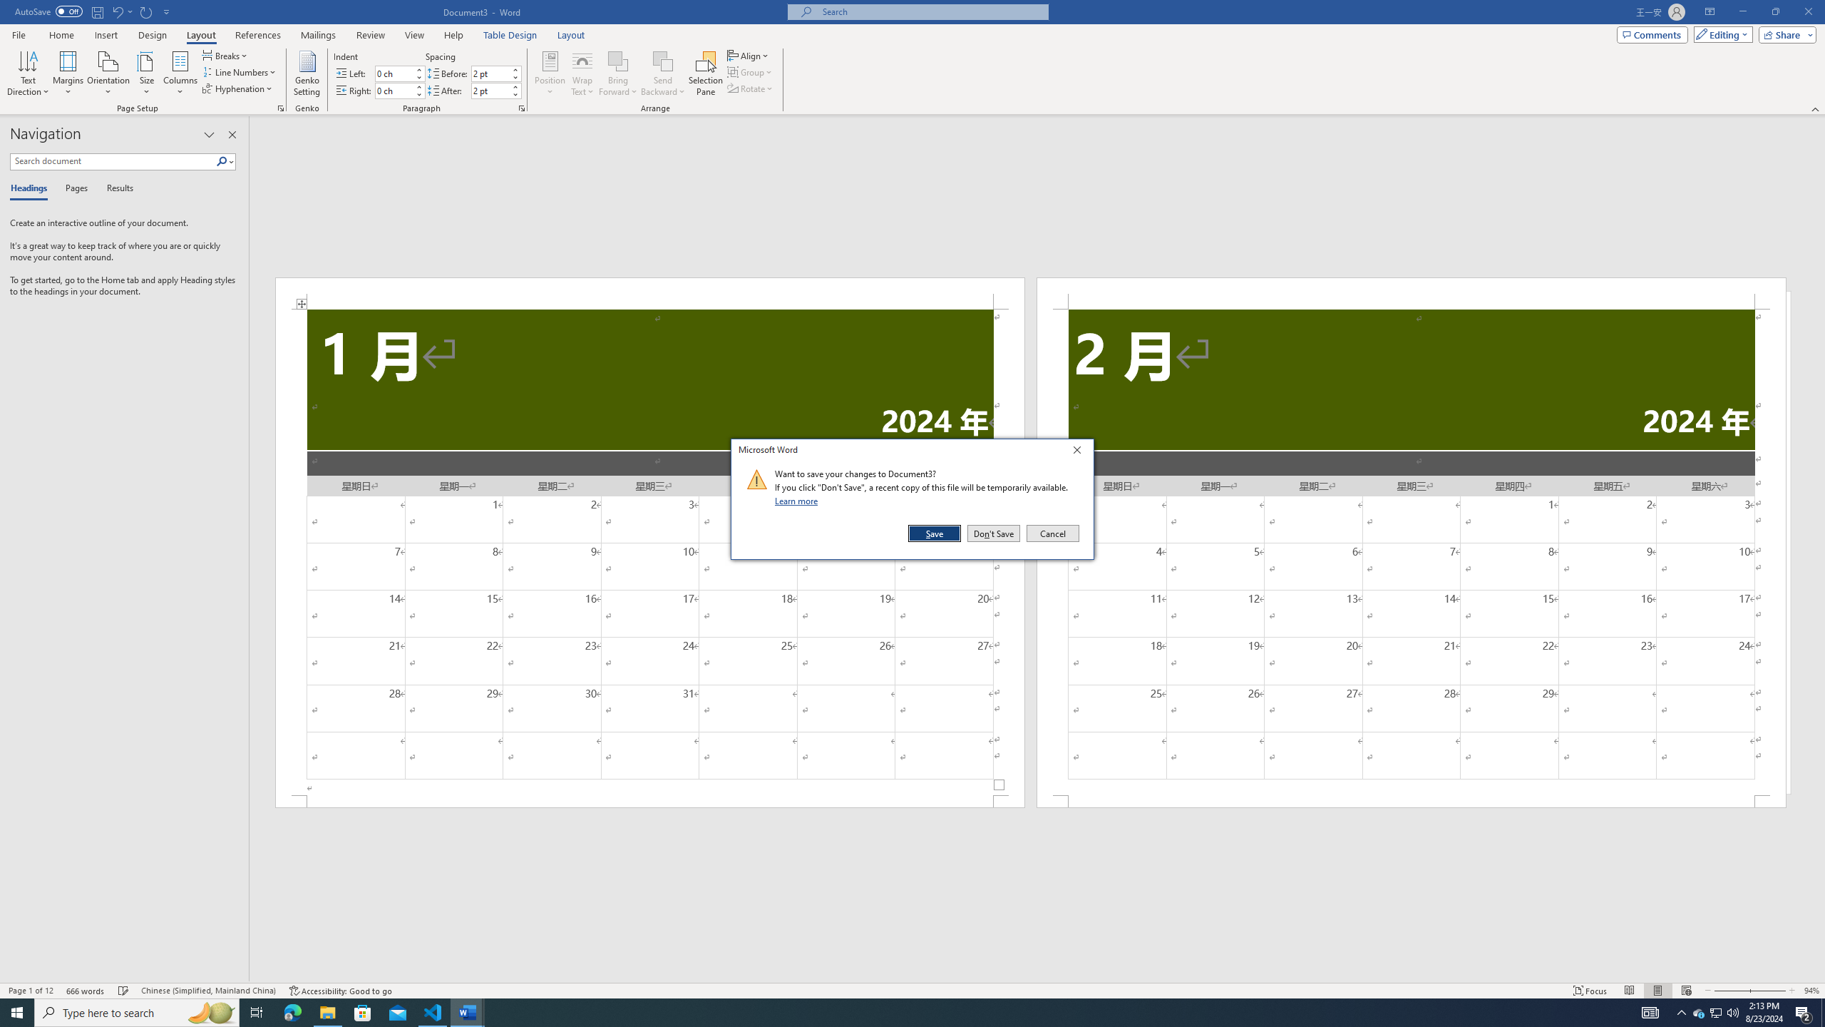 This screenshot has height=1027, width=1825. What do you see at coordinates (115, 189) in the screenshot?
I see `Results` at bounding box center [115, 189].